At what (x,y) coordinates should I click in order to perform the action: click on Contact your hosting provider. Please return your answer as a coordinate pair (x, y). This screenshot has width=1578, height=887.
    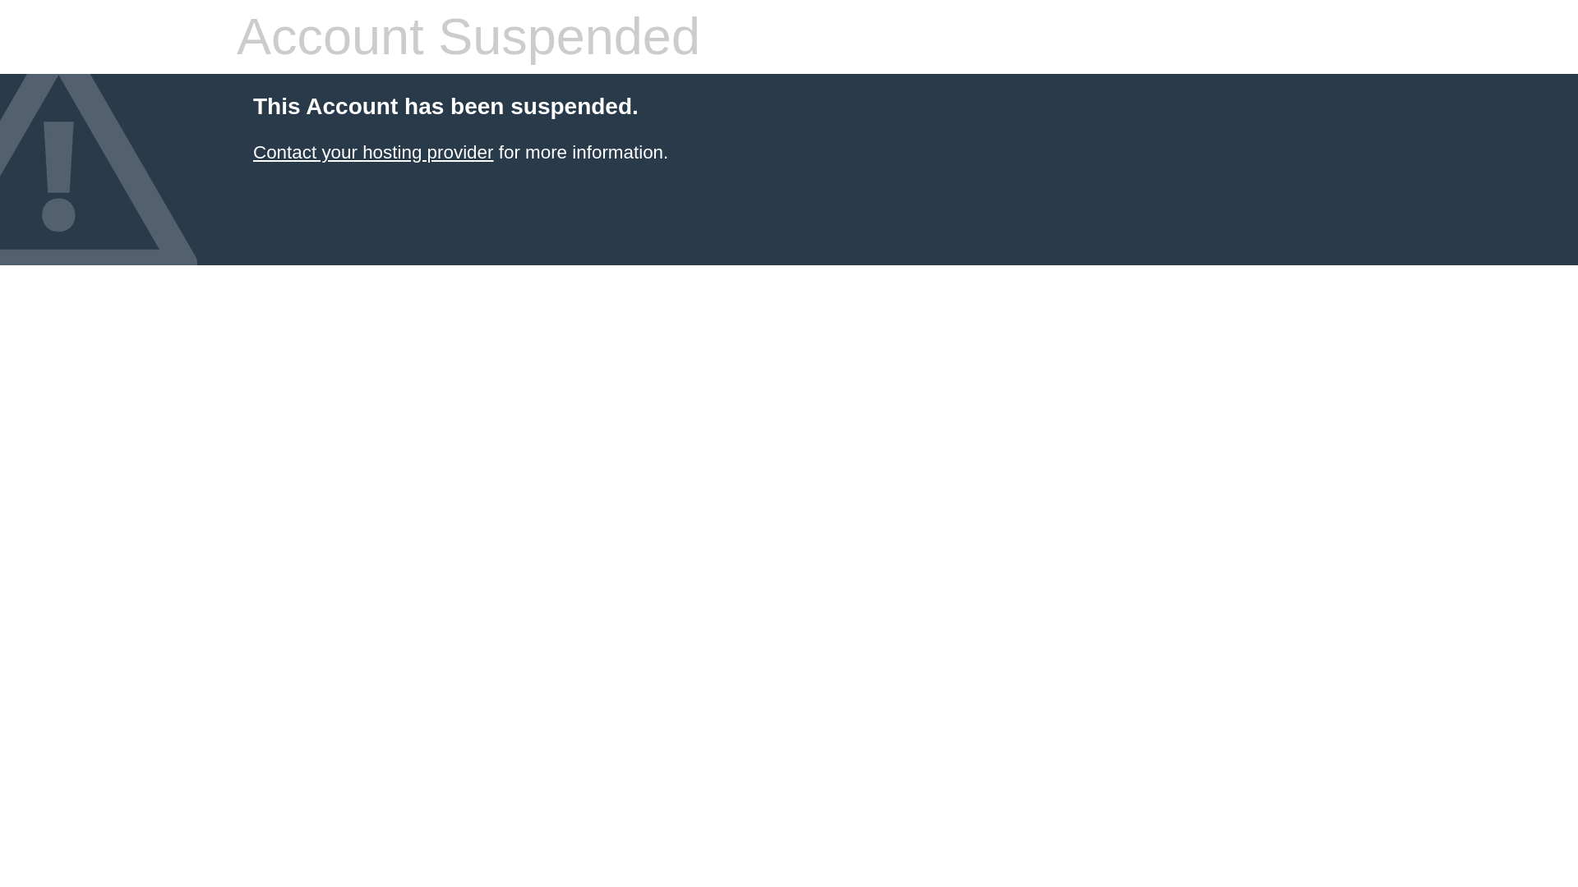
    Looking at the image, I should click on (372, 151).